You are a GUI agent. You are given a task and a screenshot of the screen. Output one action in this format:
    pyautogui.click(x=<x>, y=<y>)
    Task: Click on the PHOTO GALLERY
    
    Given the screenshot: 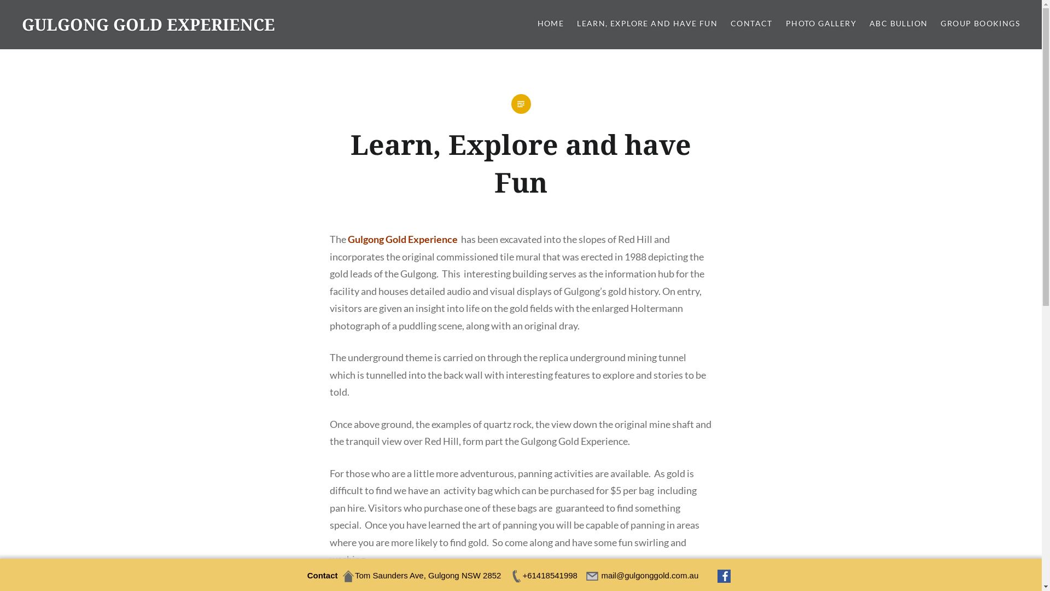 What is the action you would take?
    pyautogui.click(x=821, y=24)
    